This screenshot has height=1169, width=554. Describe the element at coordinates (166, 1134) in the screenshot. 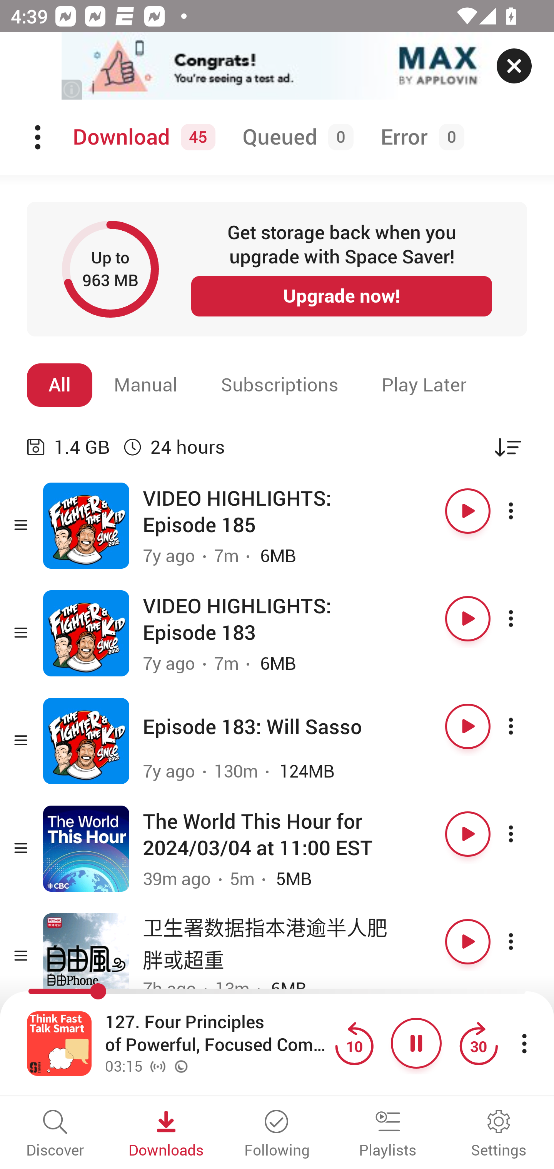

I see `Downloads` at that location.